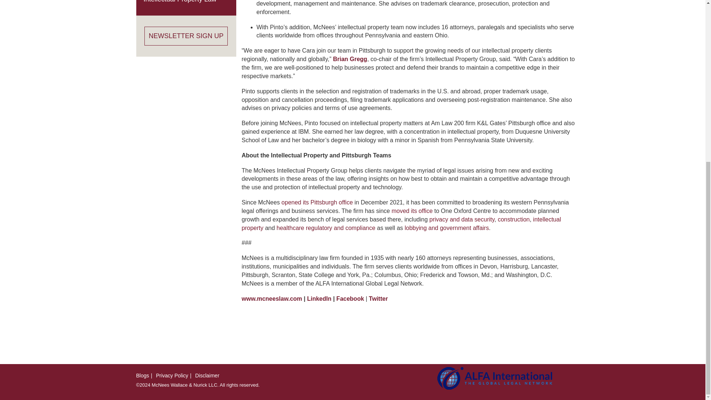 The height and width of the screenshot is (400, 711). I want to click on opened its Pittsburgh office, so click(317, 202).